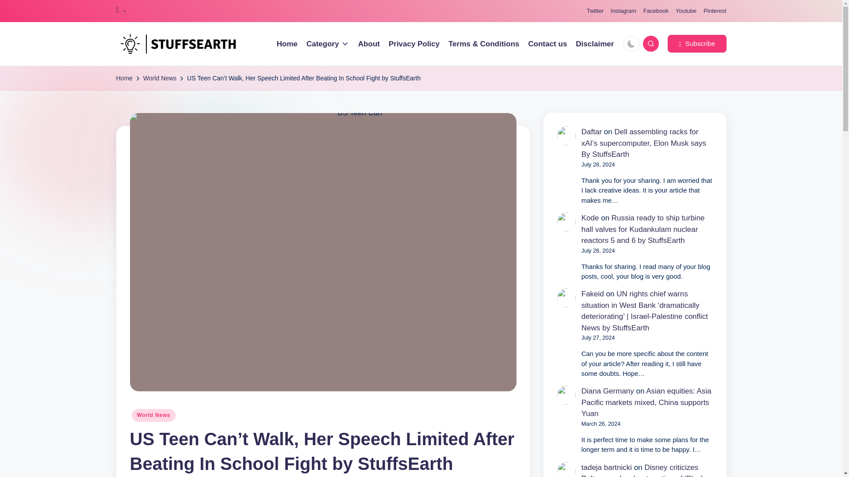 The height and width of the screenshot is (477, 849). I want to click on Instagram, so click(623, 11).